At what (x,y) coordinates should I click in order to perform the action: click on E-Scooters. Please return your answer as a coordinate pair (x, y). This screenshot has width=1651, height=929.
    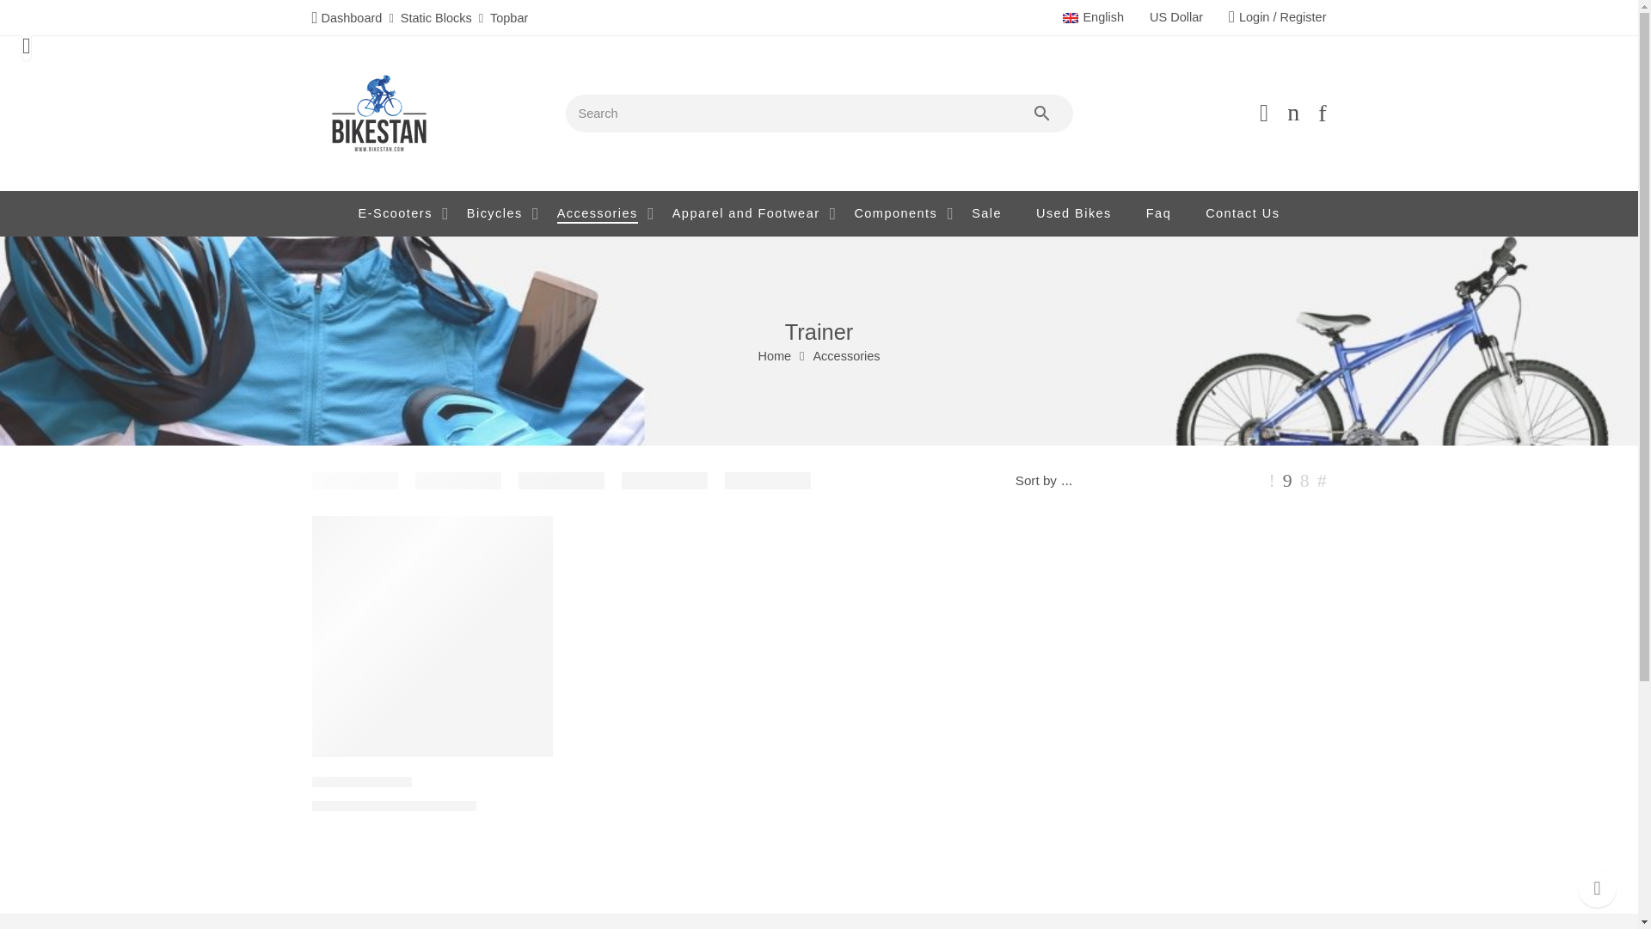
    Looking at the image, I should click on (396, 213).